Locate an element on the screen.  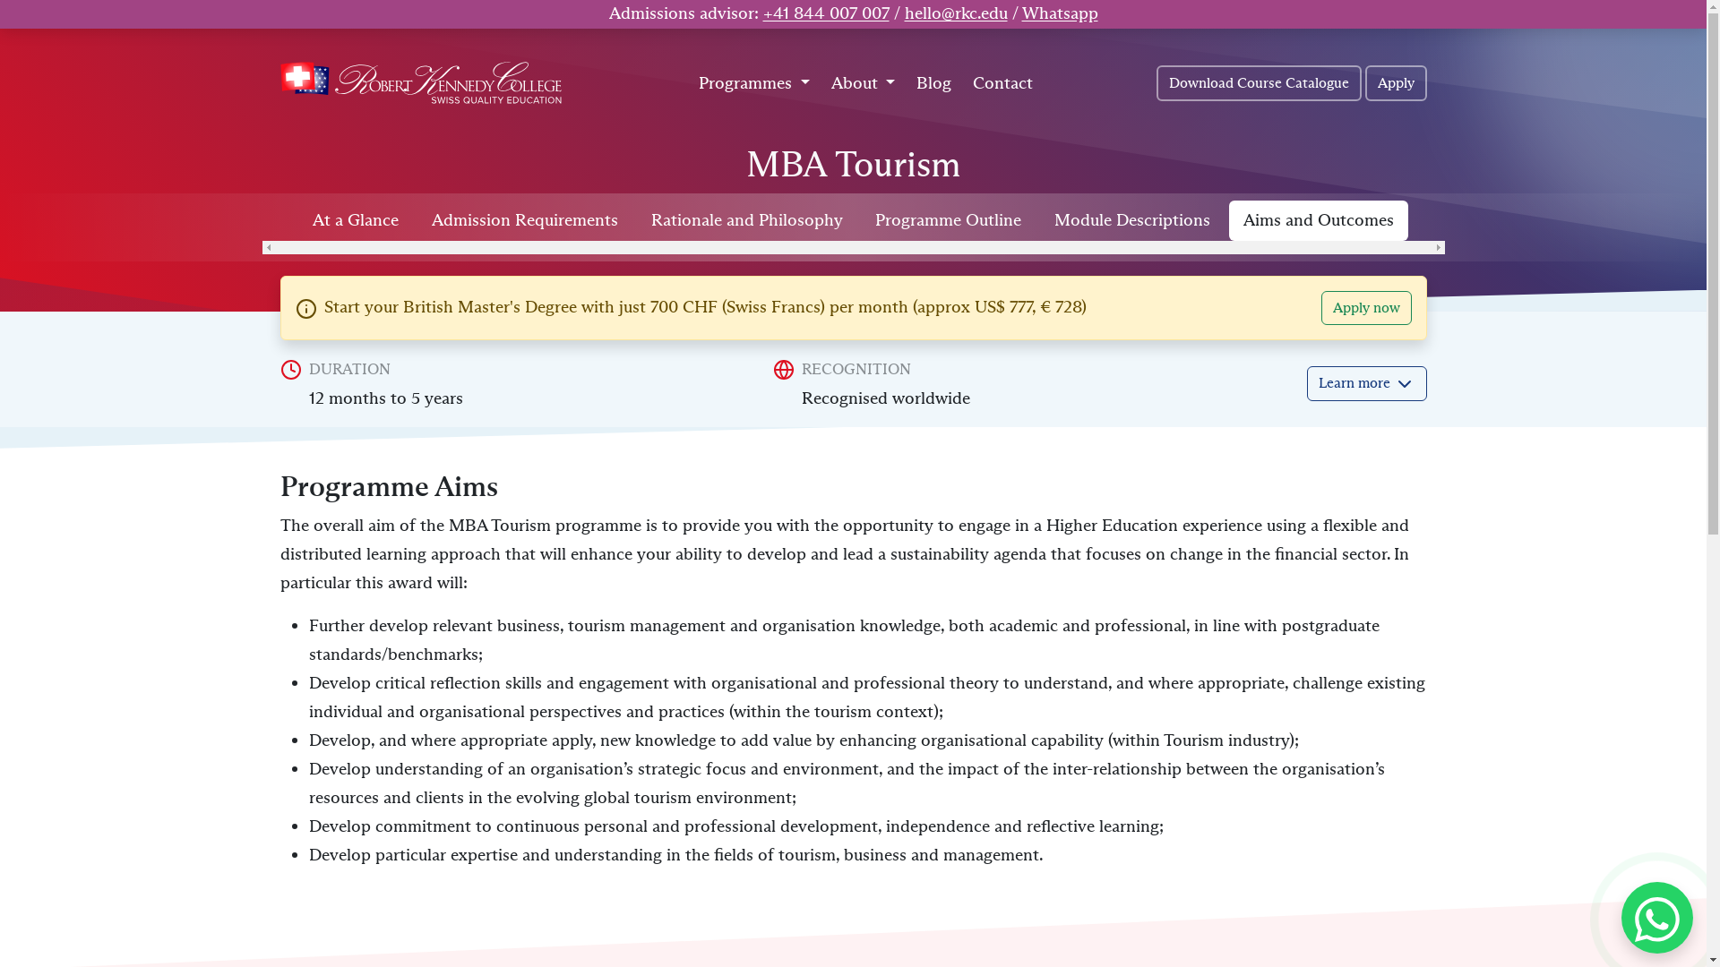
Contact is located at coordinates (1003, 84).